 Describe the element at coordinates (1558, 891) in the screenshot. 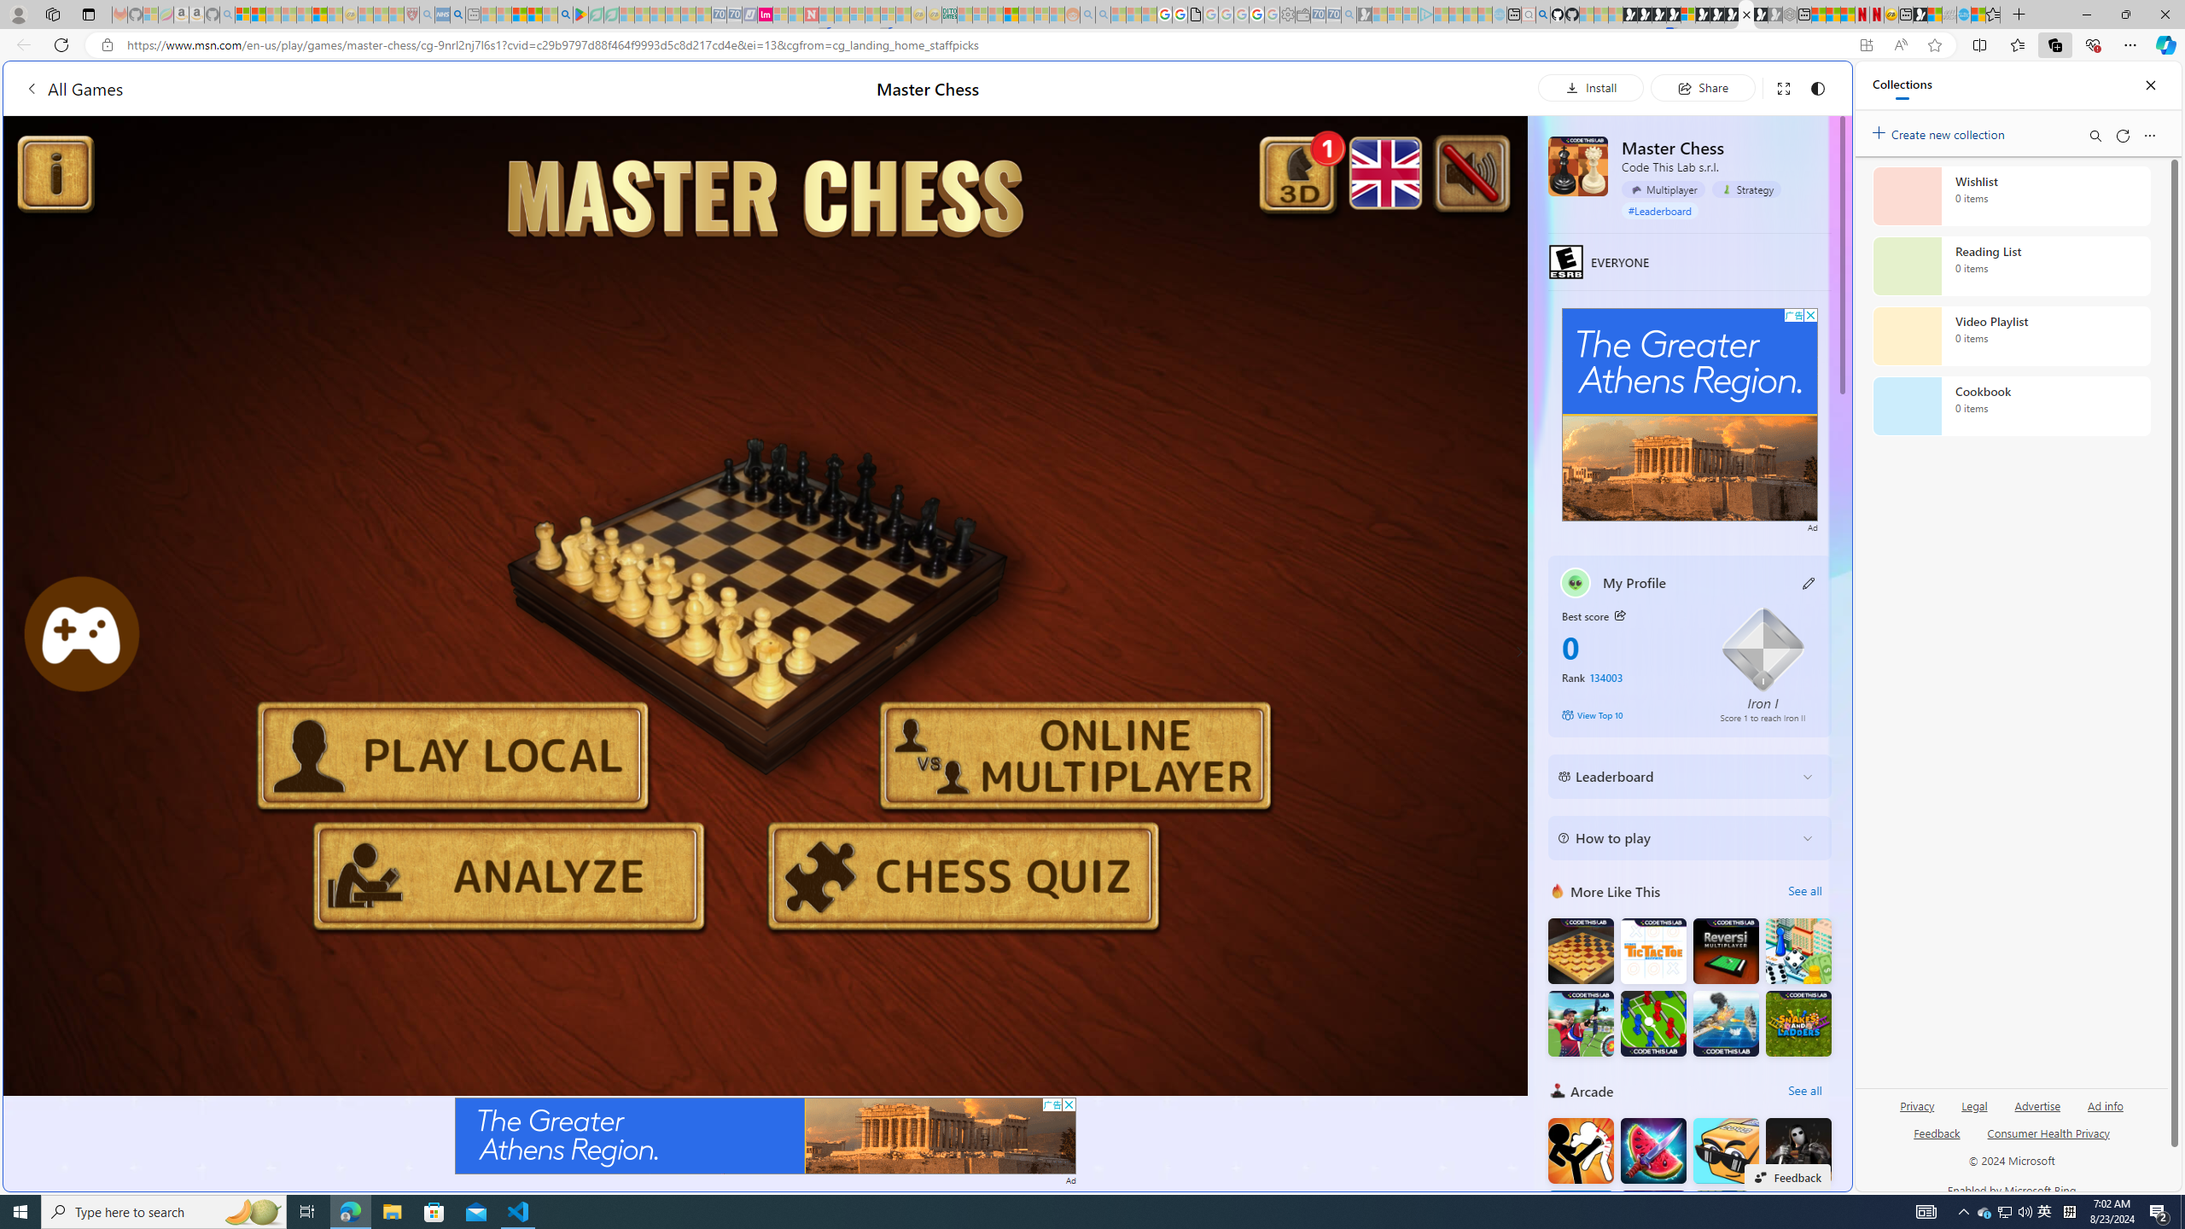

I see `More Like This` at that location.